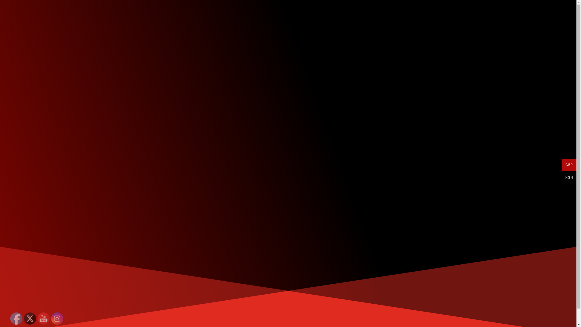  Describe the element at coordinates (30, 319) in the screenshot. I see `Twitter` at that location.